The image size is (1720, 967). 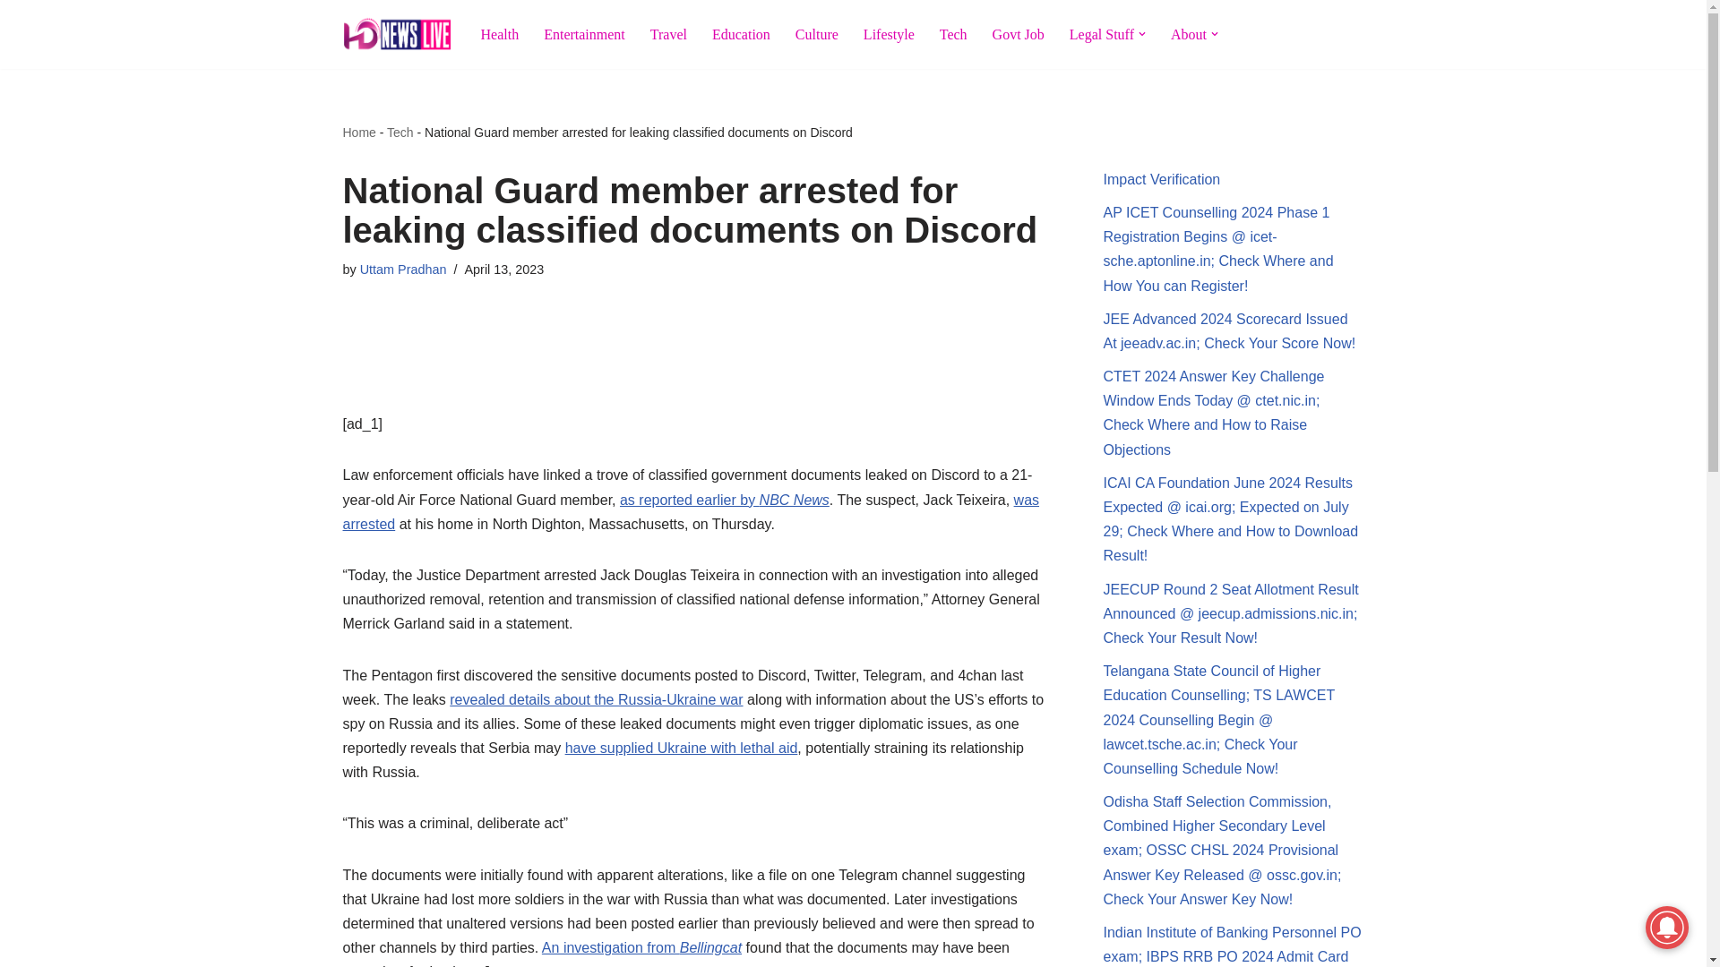 What do you see at coordinates (400, 133) in the screenshot?
I see `Tech` at bounding box center [400, 133].